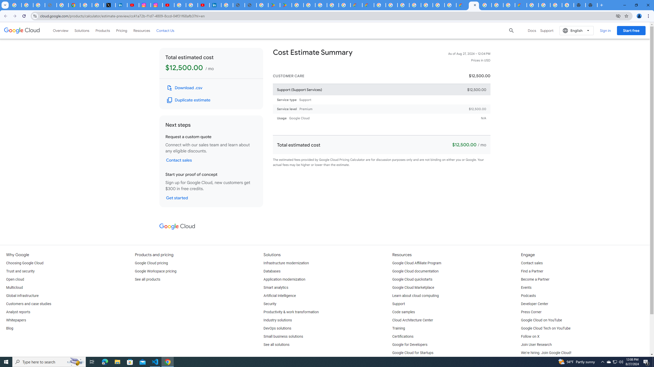  What do you see at coordinates (274, 5) in the screenshot?
I see `Android Apps on Google Play` at bounding box center [274, 5].